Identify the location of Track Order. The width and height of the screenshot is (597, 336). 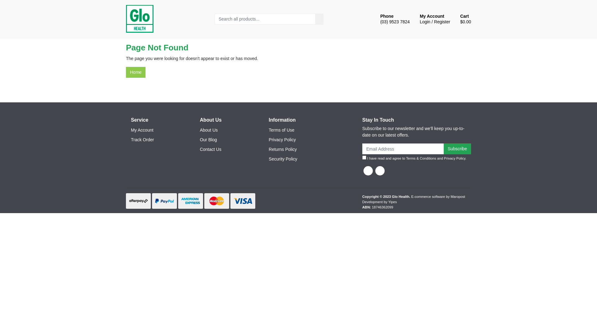
(156, 140).